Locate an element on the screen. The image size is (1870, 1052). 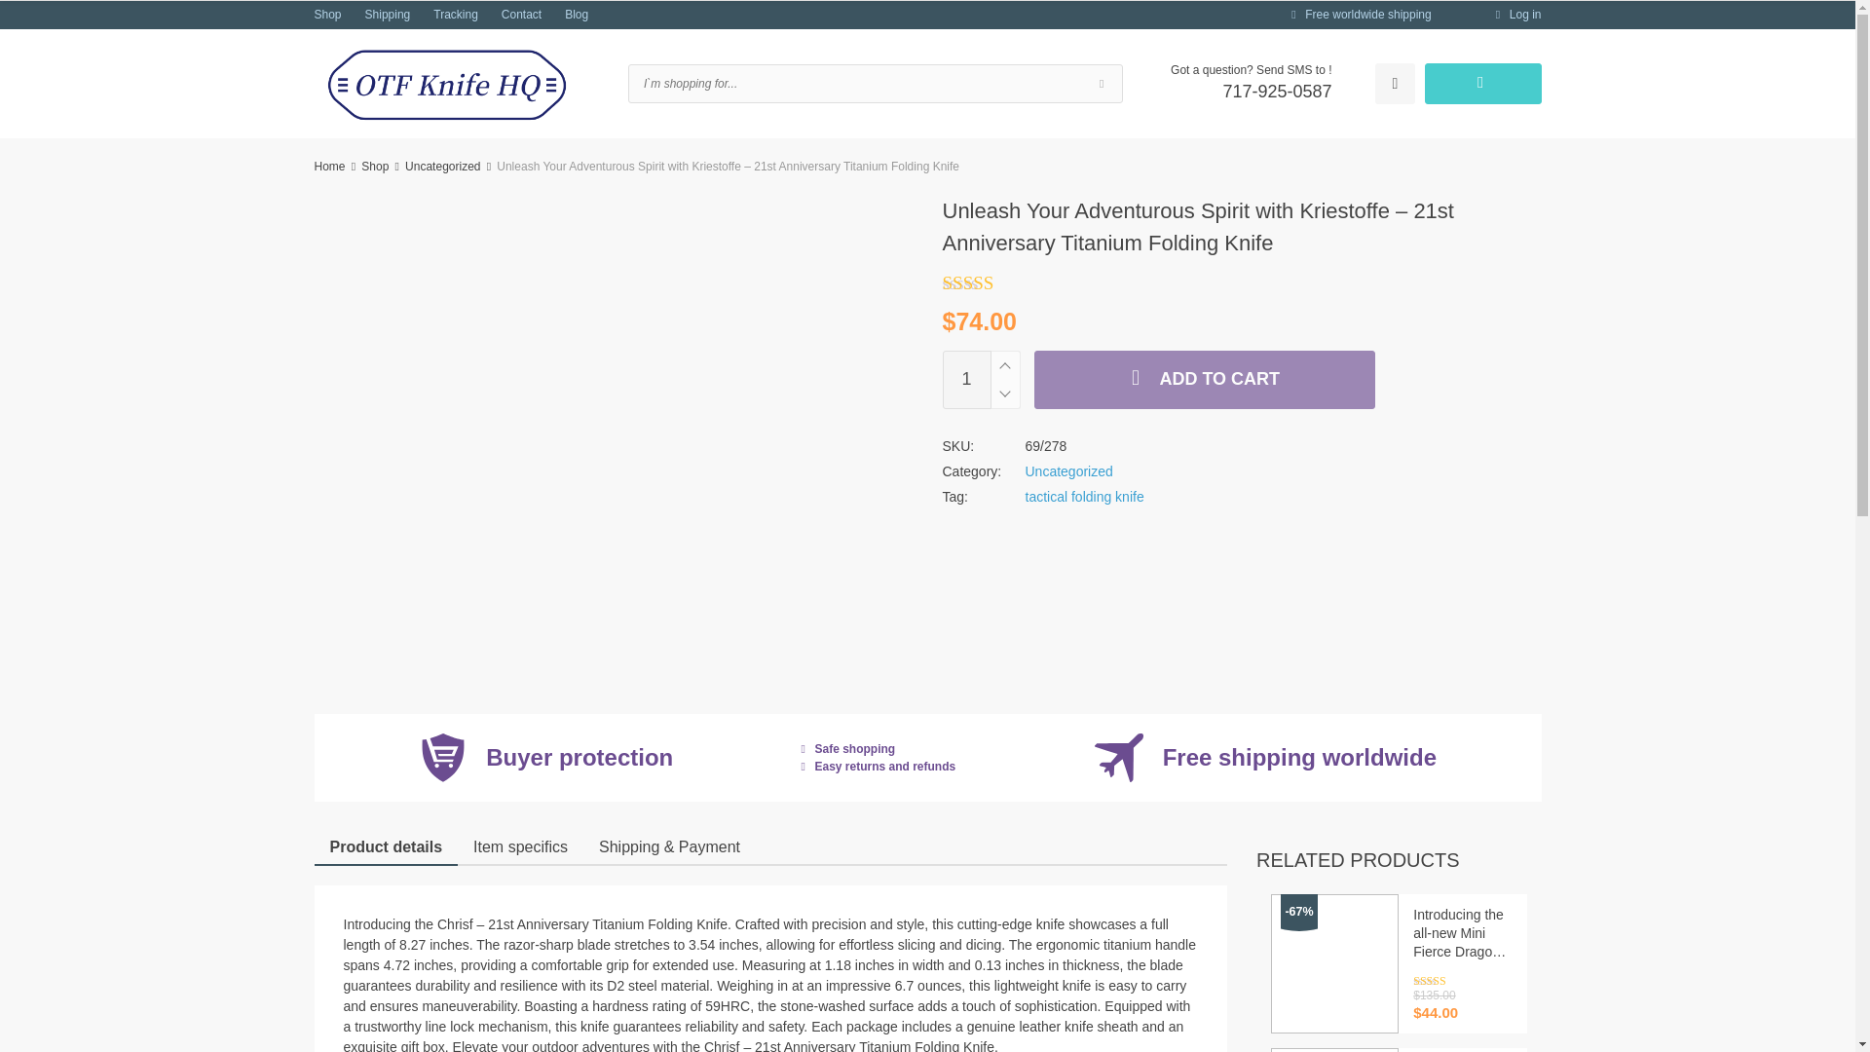
Shop is located at coordinates (374, 167).